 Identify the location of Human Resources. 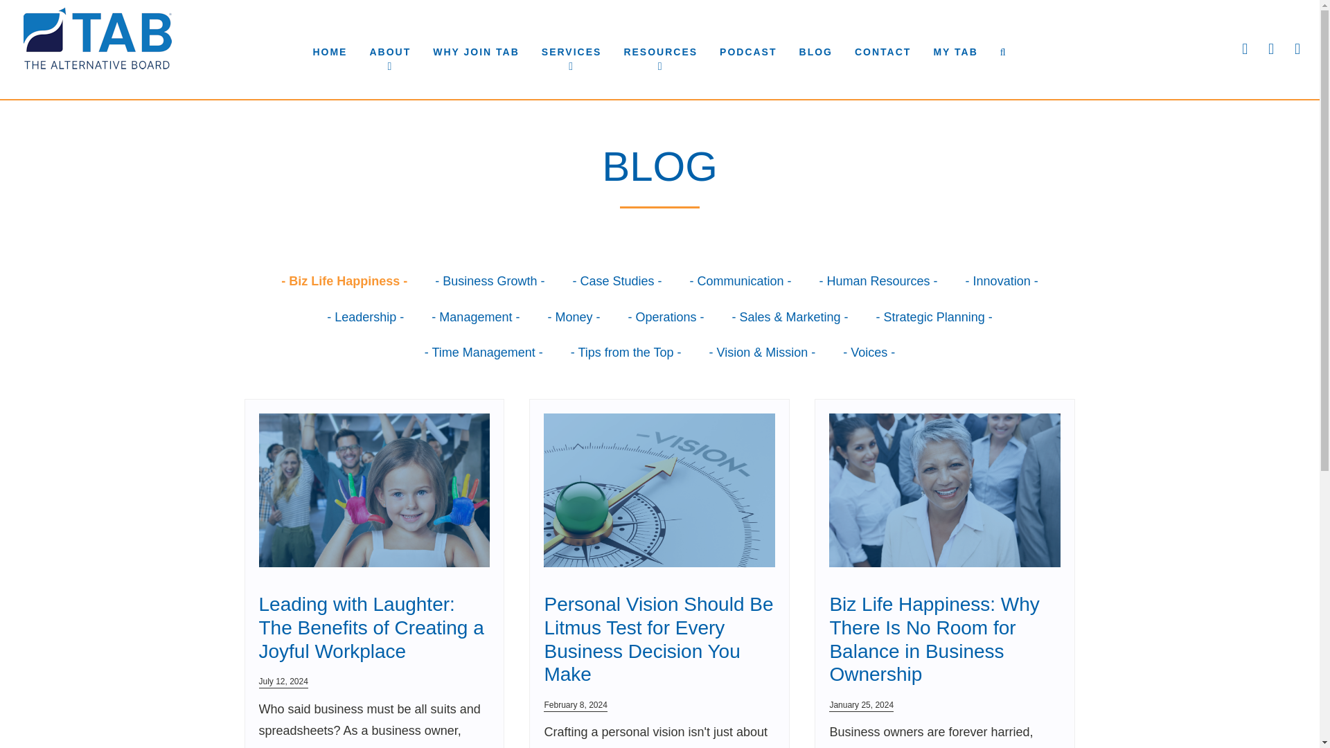
(878, 282).